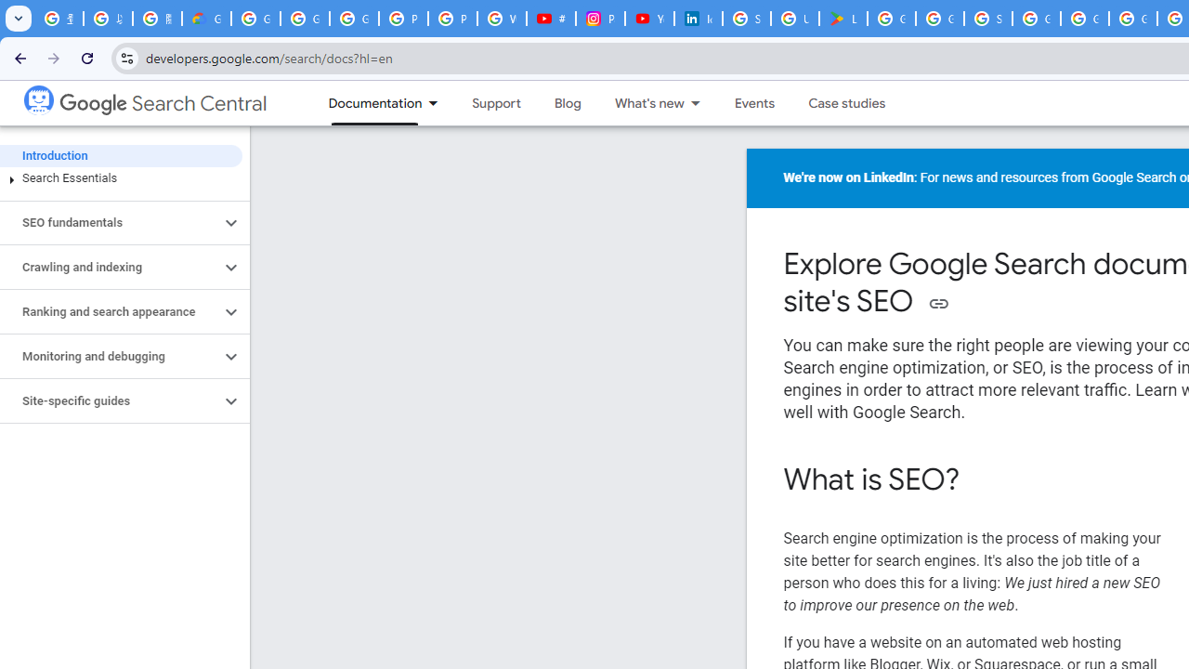 Image resolution: width=1189 pixels, height=669 pixels. I want to click on Monitoring and debugging, so click(110, 357).